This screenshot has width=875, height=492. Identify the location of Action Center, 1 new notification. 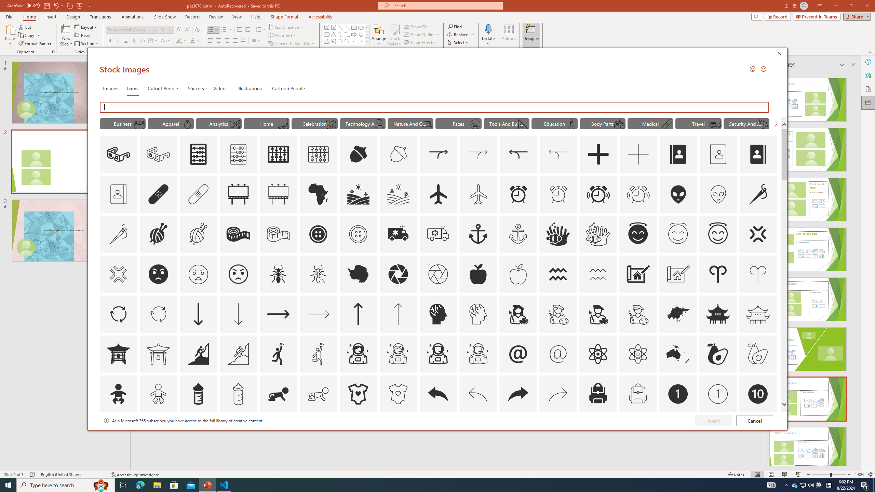
(865, 485).